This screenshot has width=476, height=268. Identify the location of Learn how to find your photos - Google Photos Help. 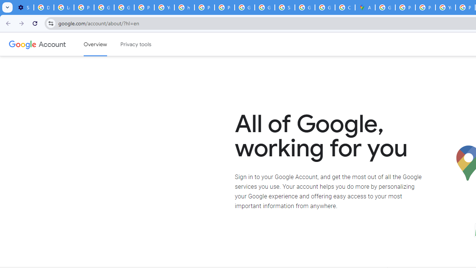
(64, 7).